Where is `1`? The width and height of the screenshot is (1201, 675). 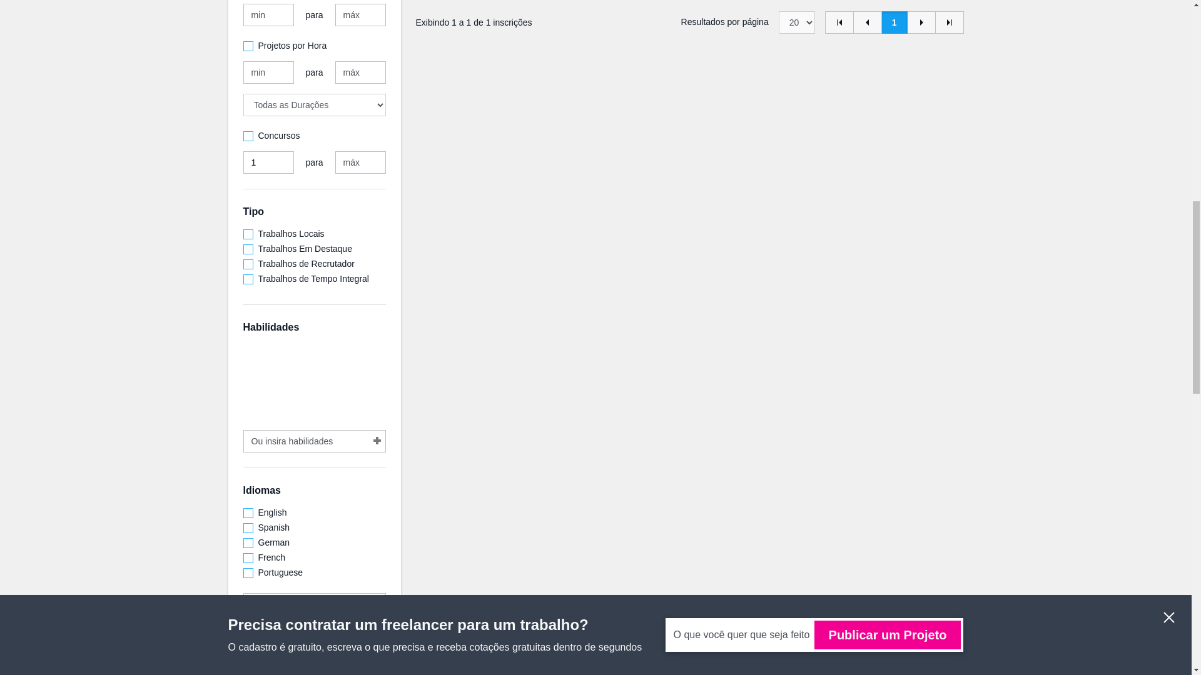 1 is located at coordinates (894, 22).